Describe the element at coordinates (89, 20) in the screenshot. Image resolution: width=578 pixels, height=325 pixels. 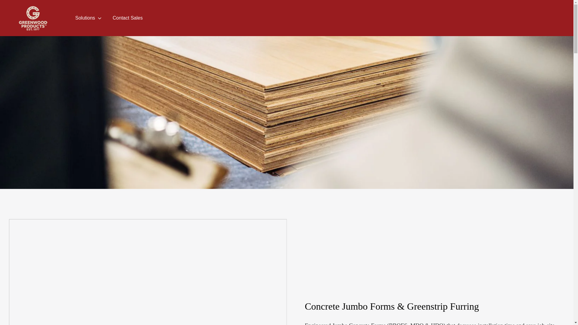
I see `Solutions` at that location.